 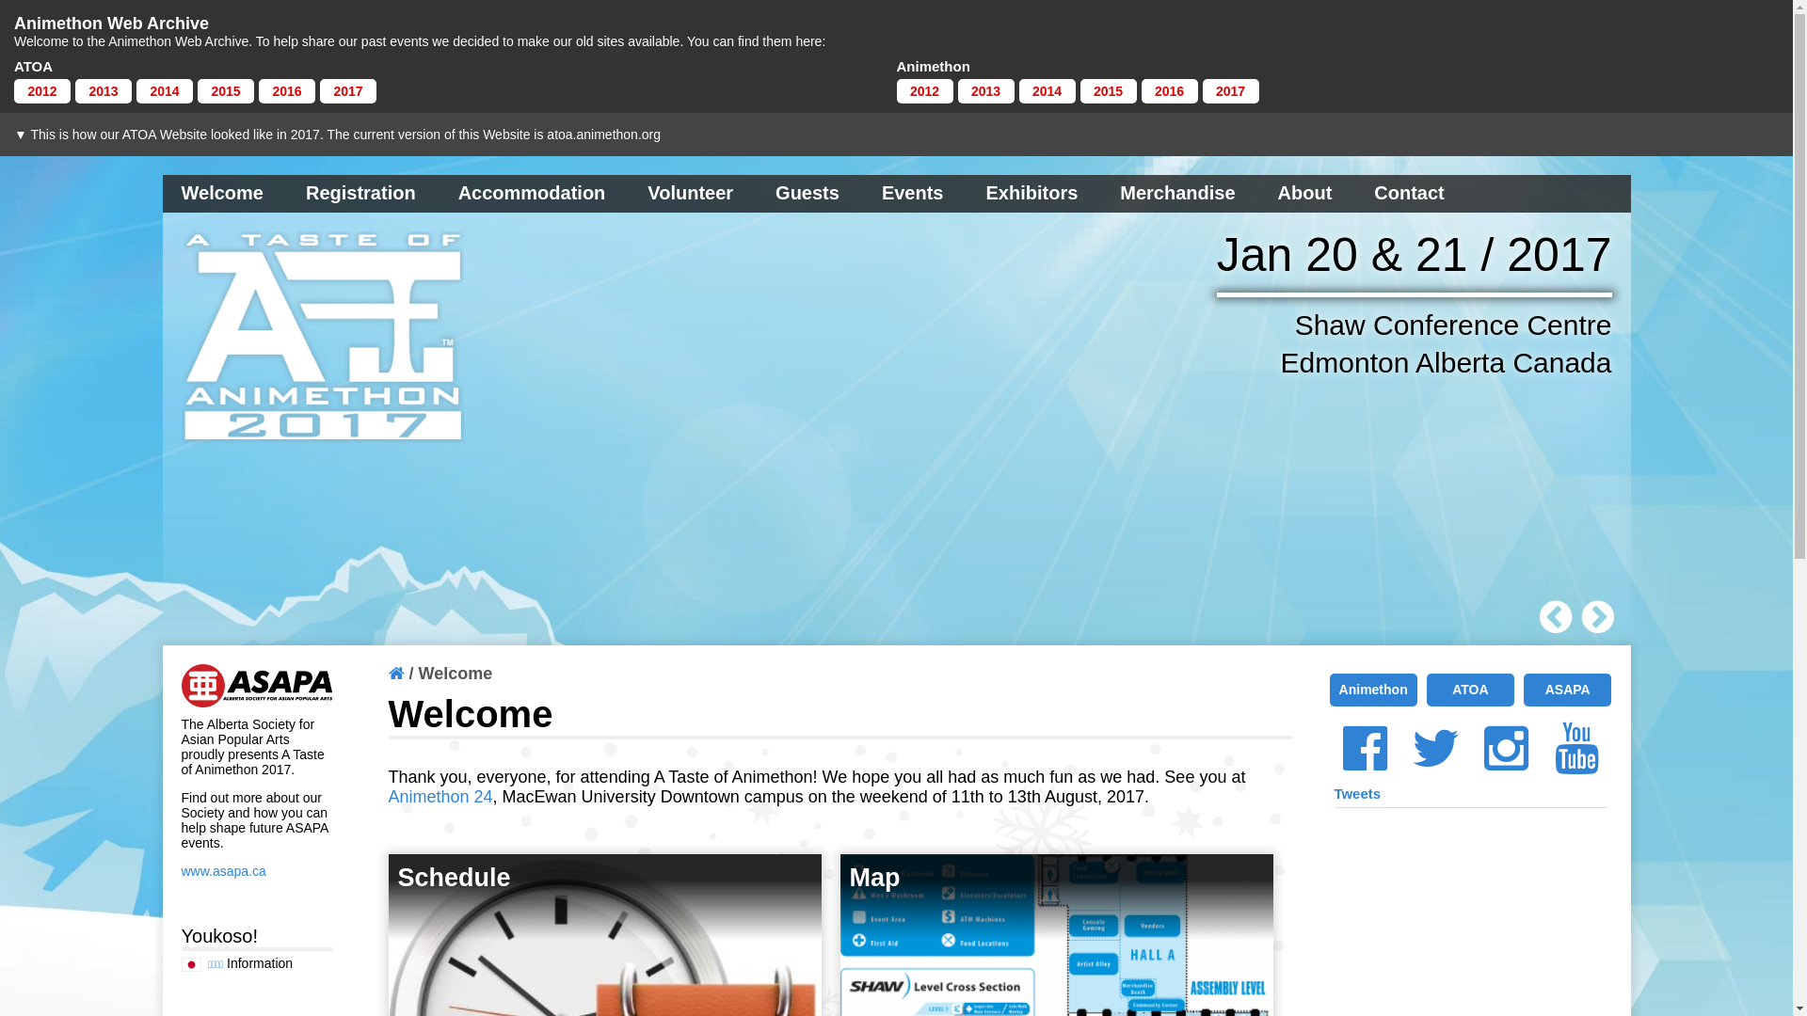 I want to click on 2017, so click(x=1231, y=91).